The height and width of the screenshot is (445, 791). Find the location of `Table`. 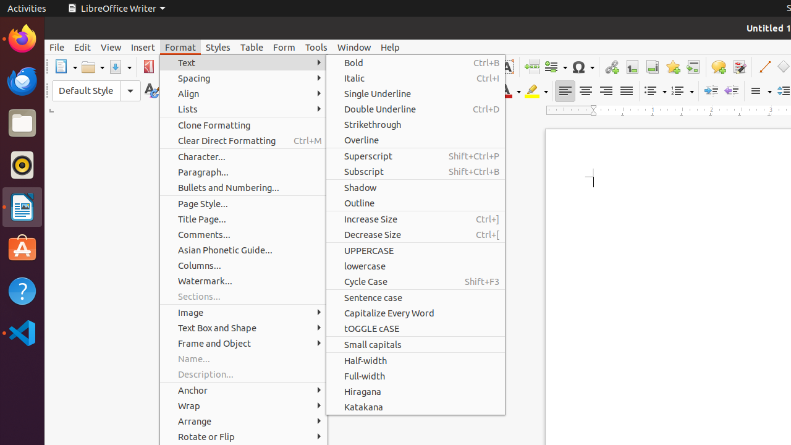

Table is located at coordinates (442, 67).